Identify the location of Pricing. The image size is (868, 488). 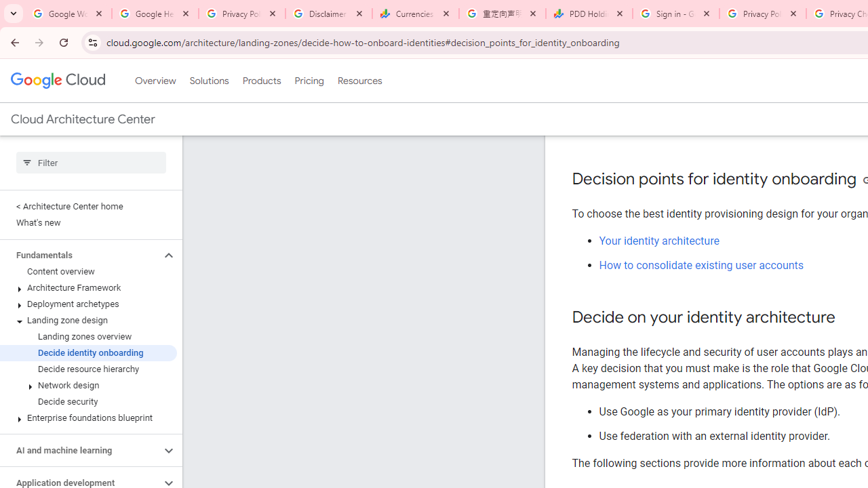
(309, 81).